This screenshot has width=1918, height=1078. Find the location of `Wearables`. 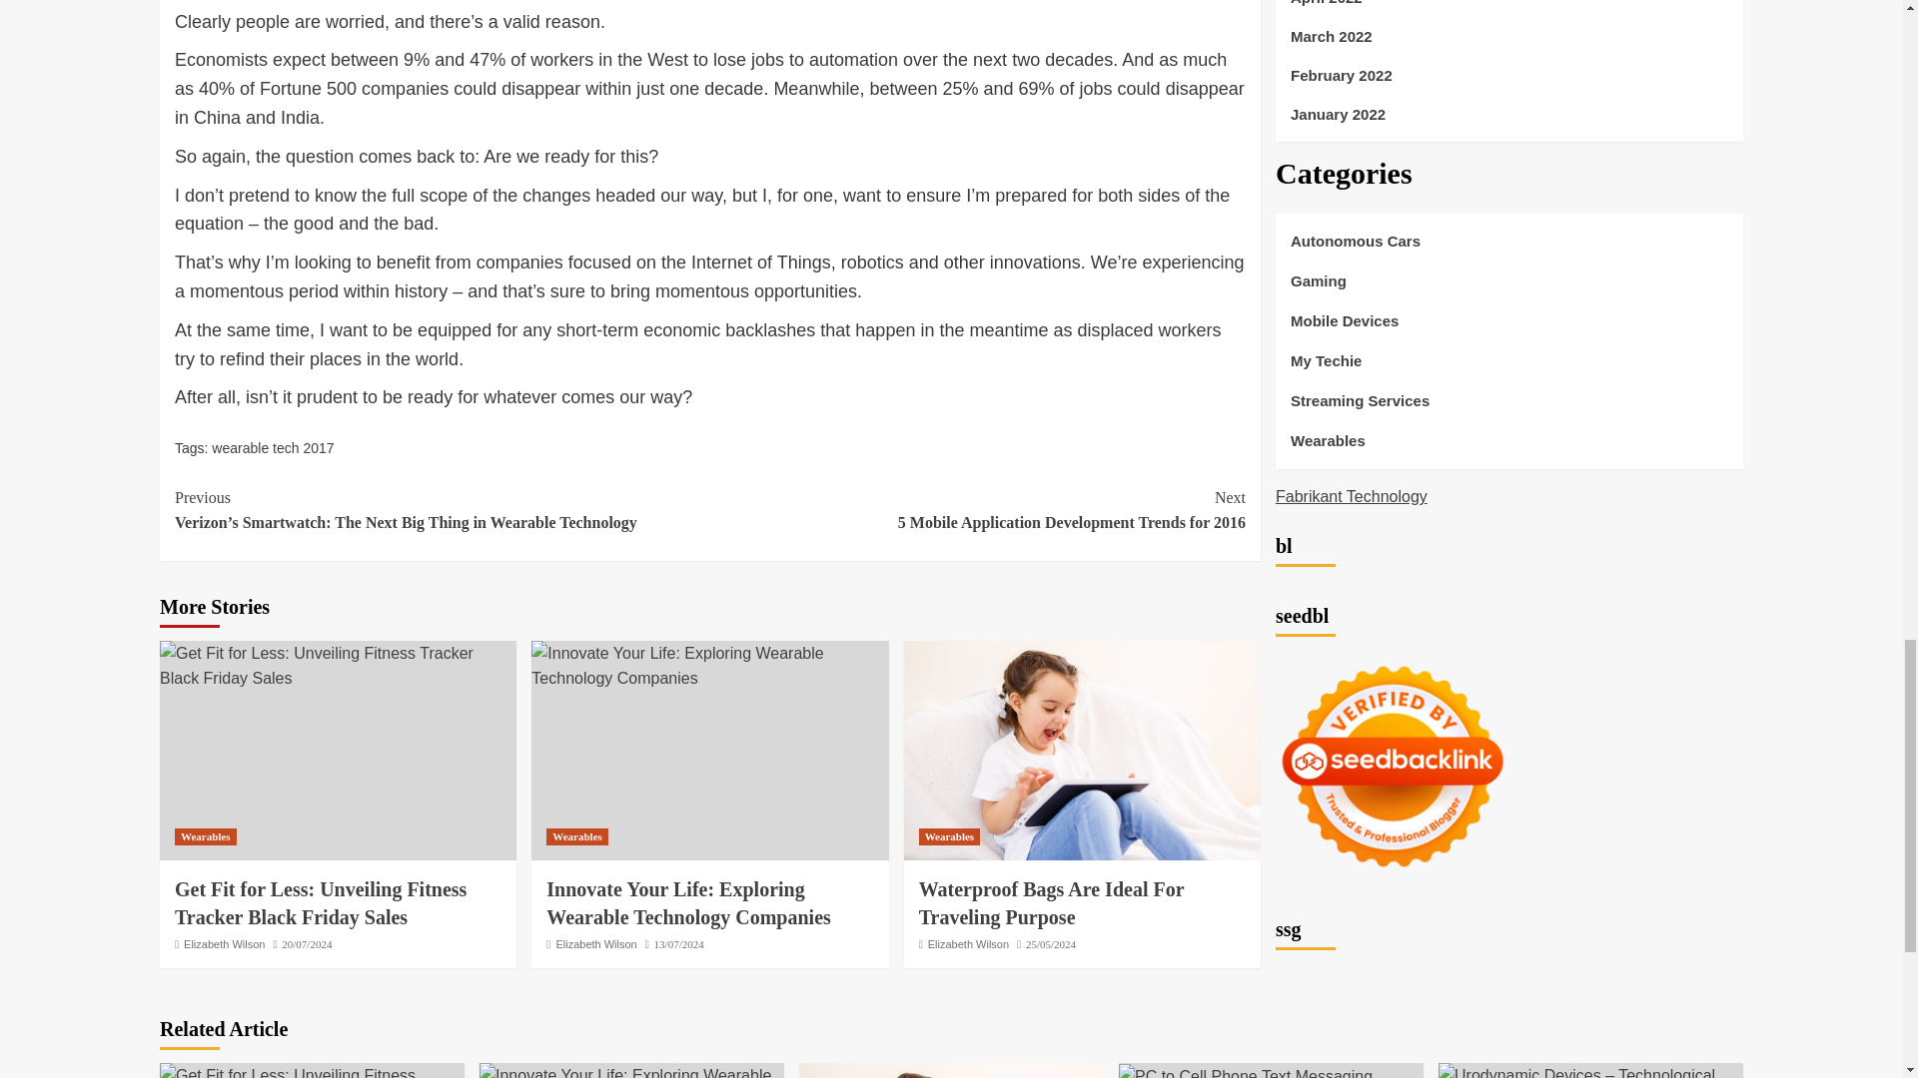

Wearables is located at coordinates (224, 943).